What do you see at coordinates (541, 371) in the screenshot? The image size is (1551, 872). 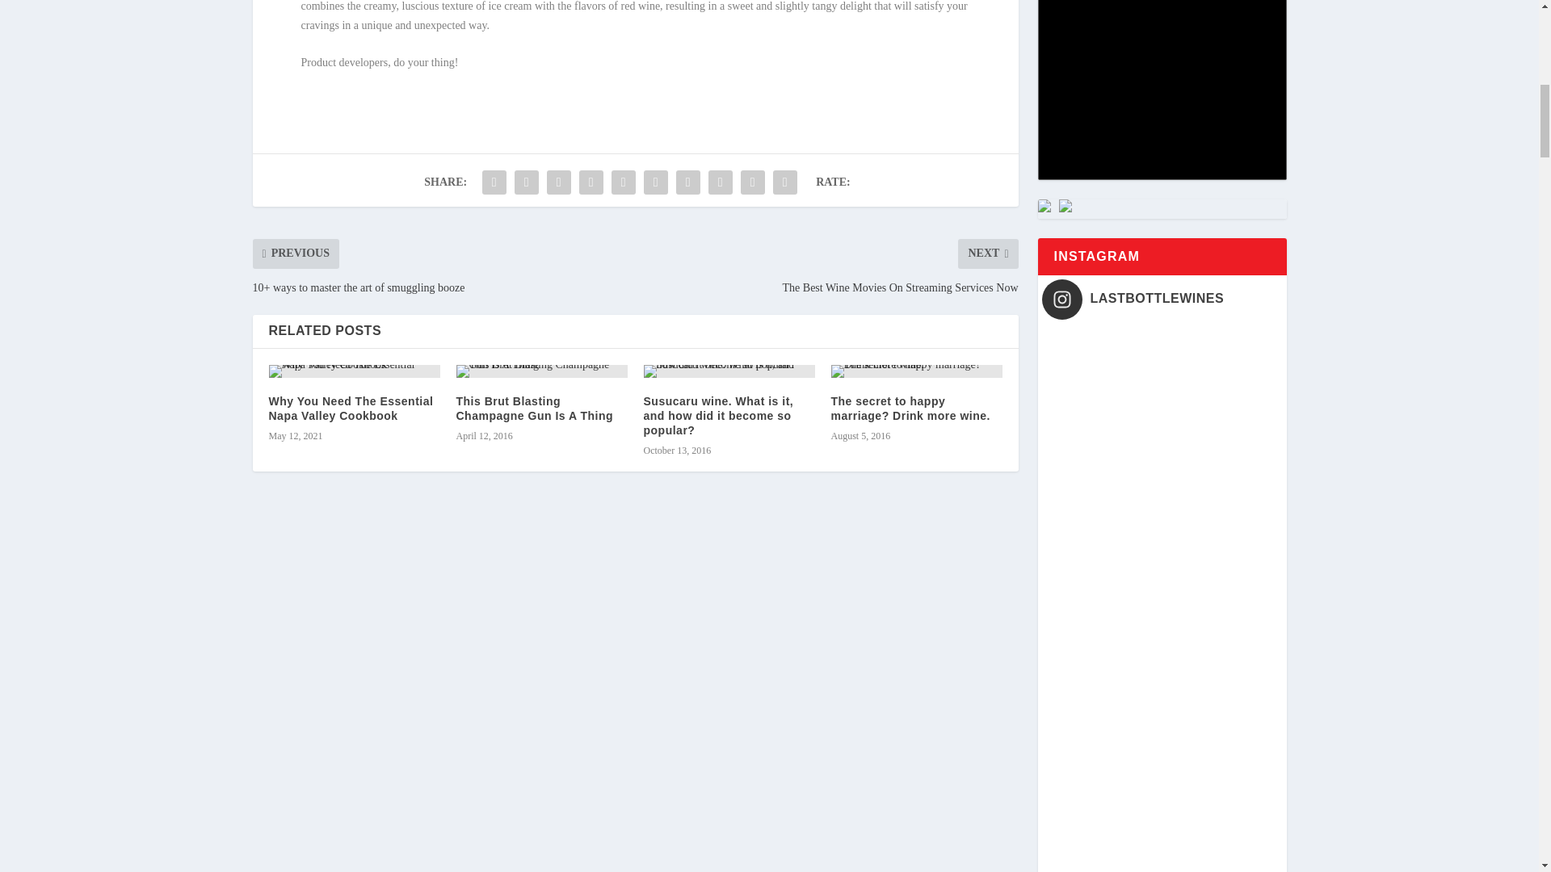 I see `This Brut Blasting Champagne Gun Is A Thing` at bounding box center [541, 371].